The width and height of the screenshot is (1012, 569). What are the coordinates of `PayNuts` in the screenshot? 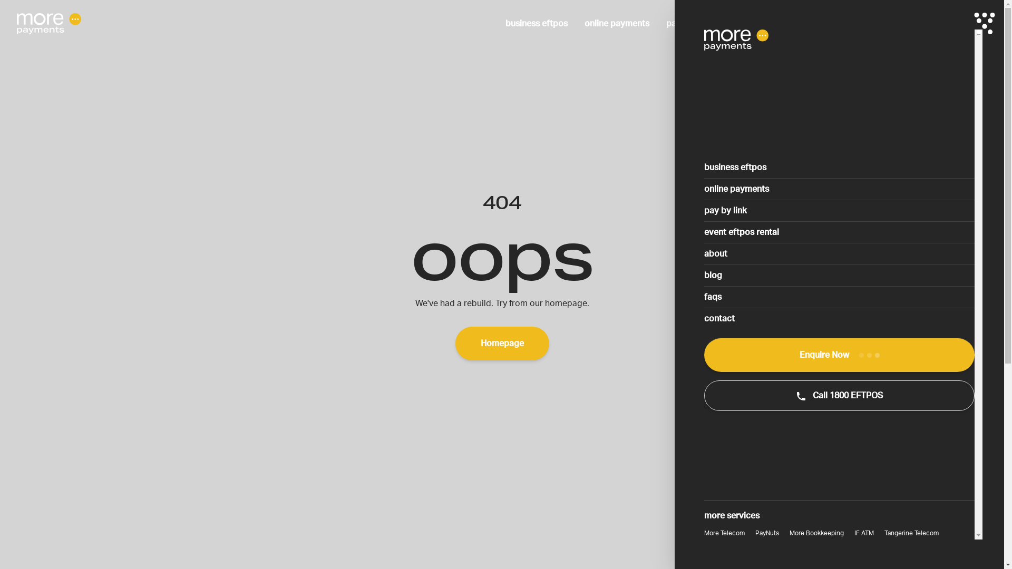 It's located at (767, 533).